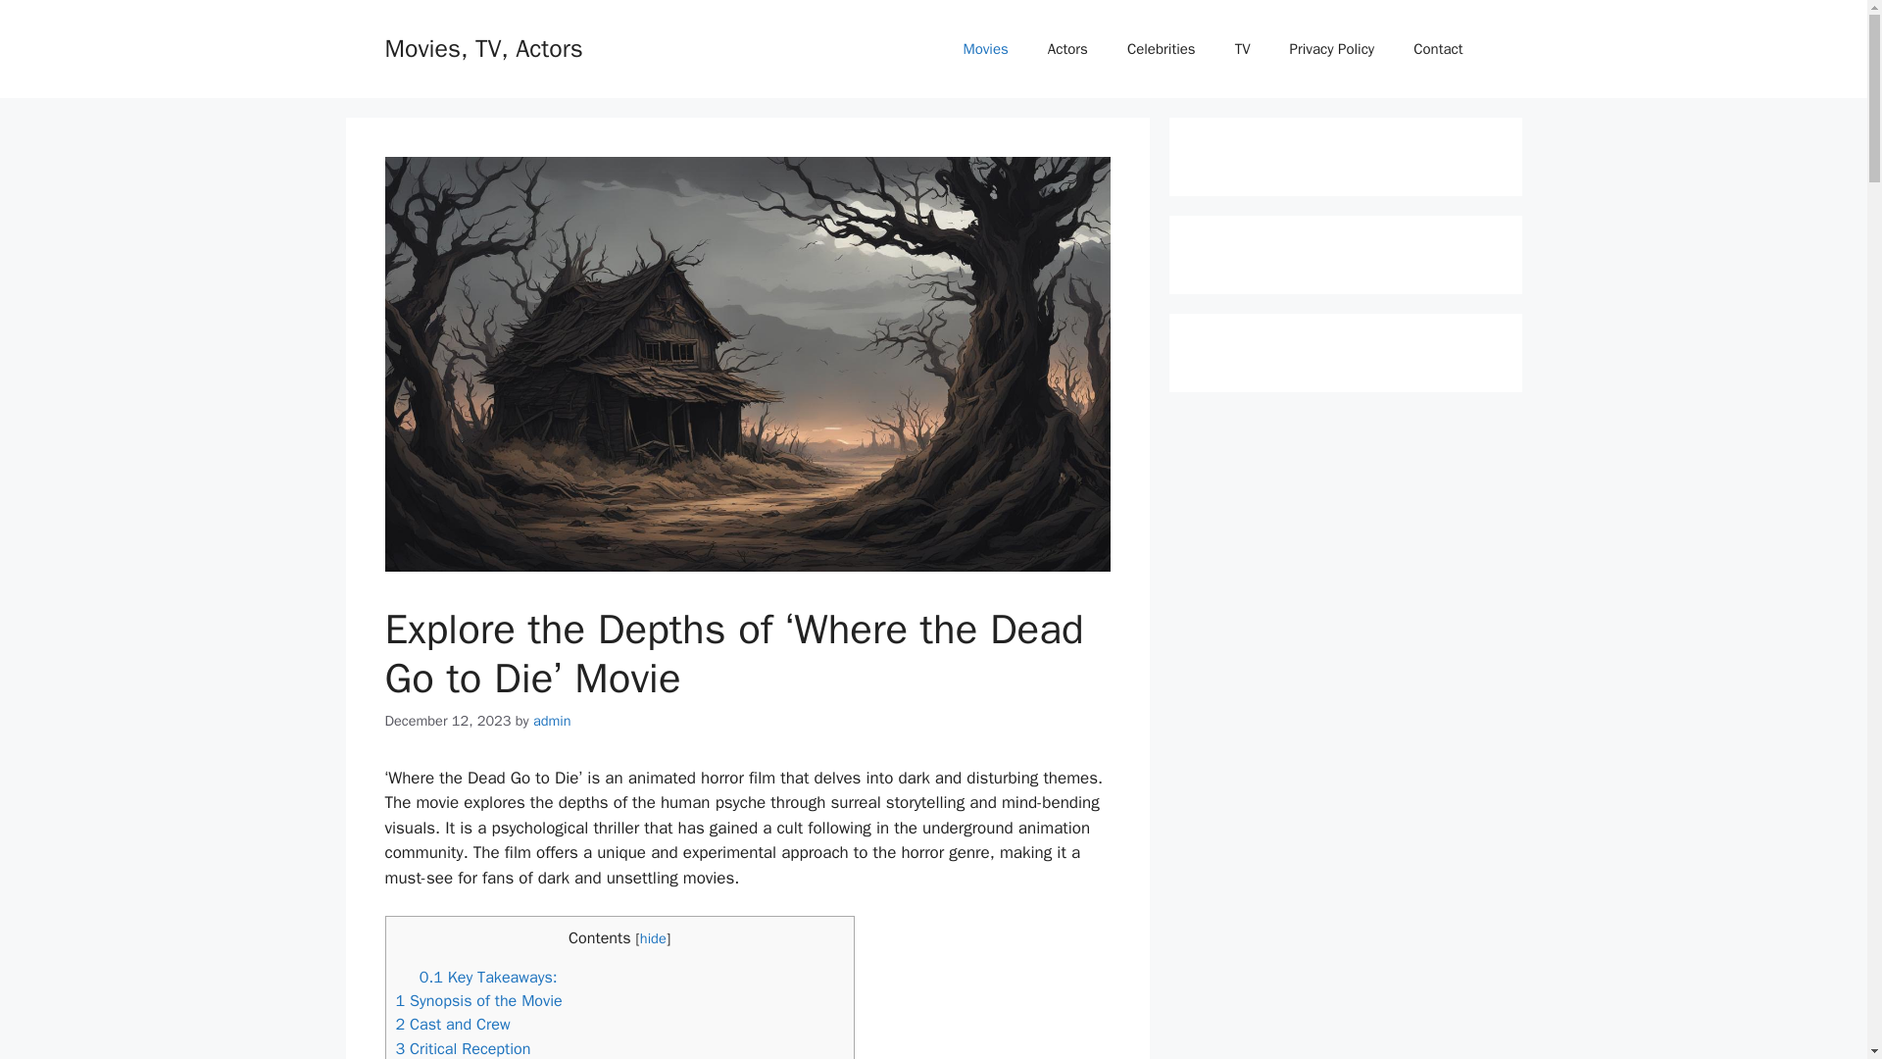  What do you see at coordinates (488, 977) in the screenshot?
I see `0.1 Key Takeaways:` at bounding box center [488, 977].